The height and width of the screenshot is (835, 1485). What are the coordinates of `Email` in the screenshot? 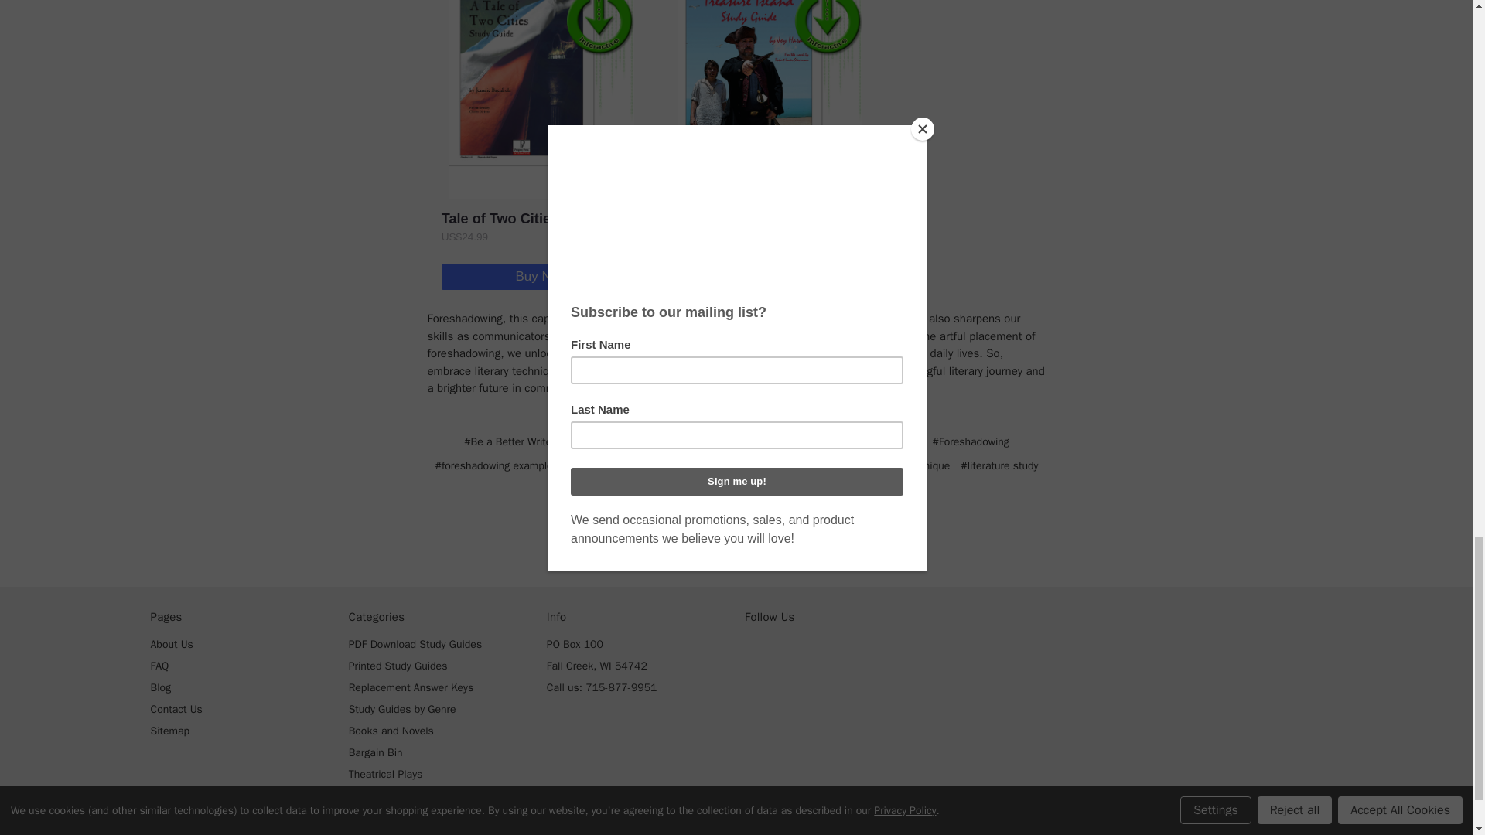 It's located at (707, 535).